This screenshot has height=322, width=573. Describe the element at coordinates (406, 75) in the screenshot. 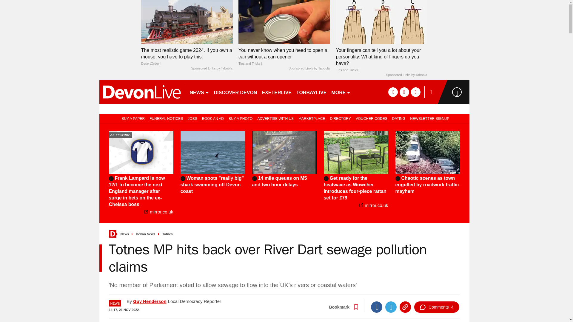

I see `Sponsored Links by Taboola` at that location.